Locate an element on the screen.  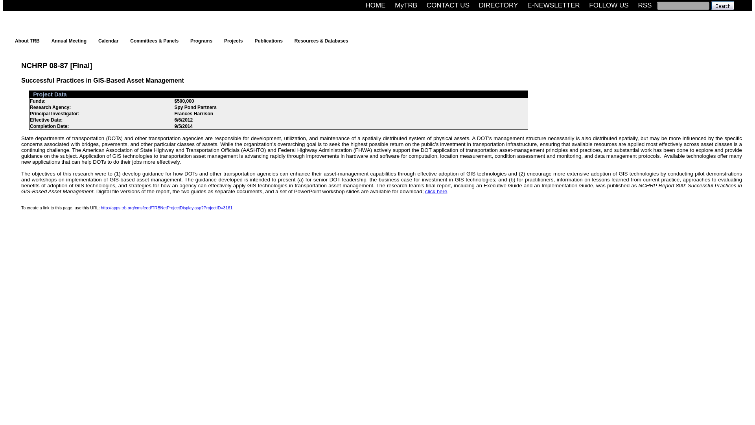
CONTACT US is located at coordinates (448, 5).